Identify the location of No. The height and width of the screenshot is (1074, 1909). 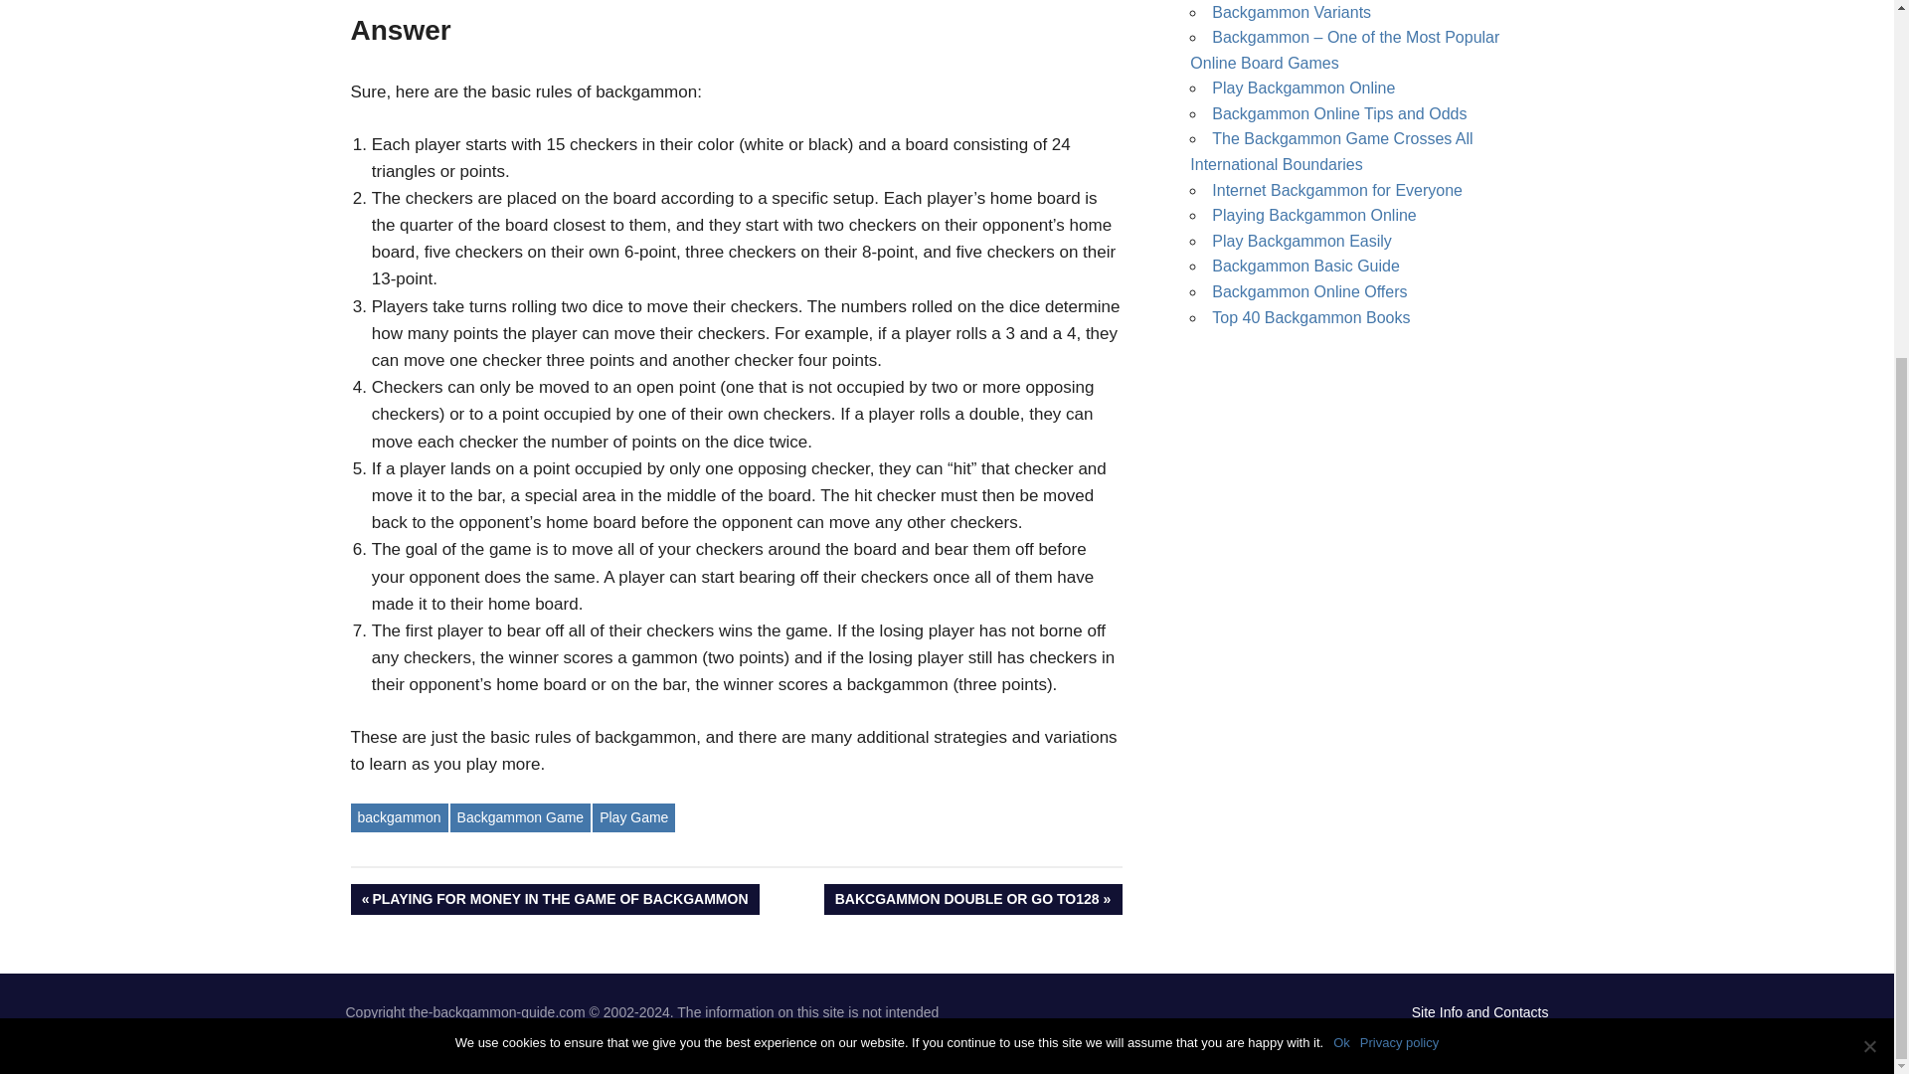
(1291, 12).